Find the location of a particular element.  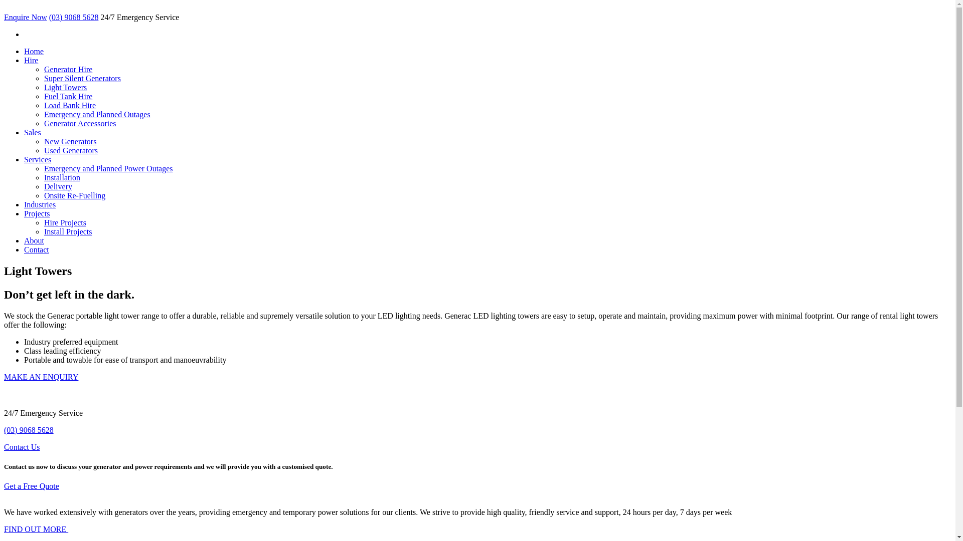

Hire is located at coordinates (31, 60).